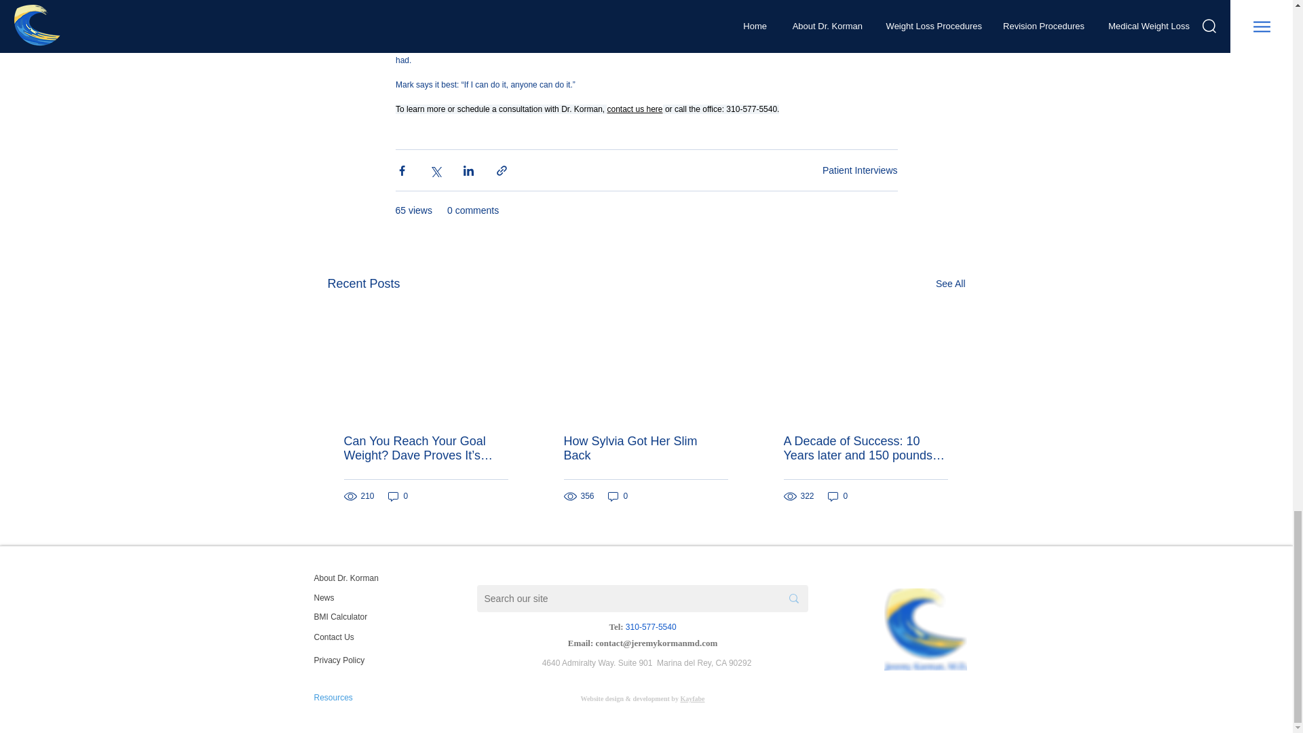  I want to click on A Decade of Success: 10 Years later and 150 pounds lighter, so click(865, 448).